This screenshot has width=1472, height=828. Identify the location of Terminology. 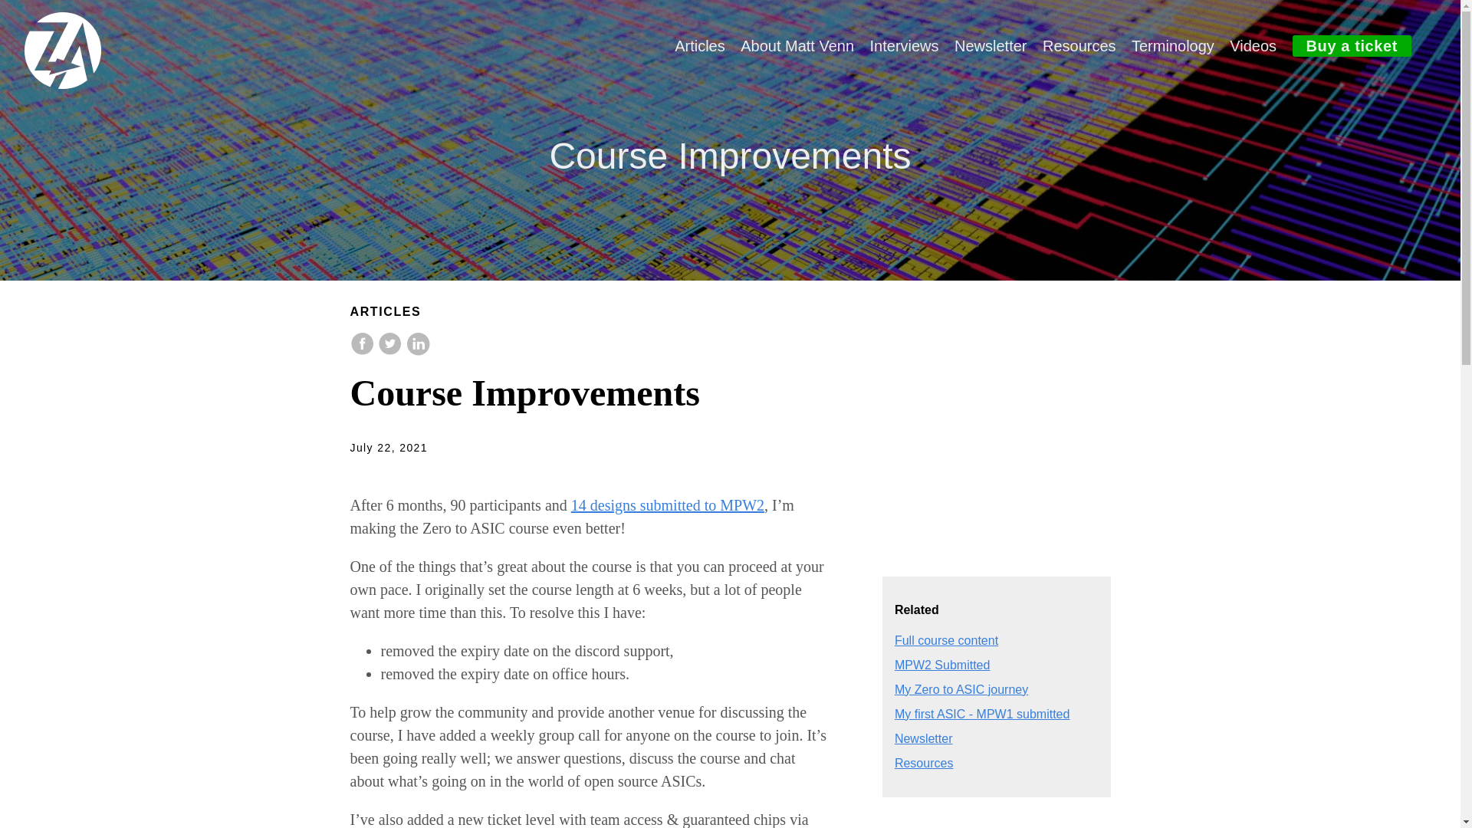
(1173, 46).